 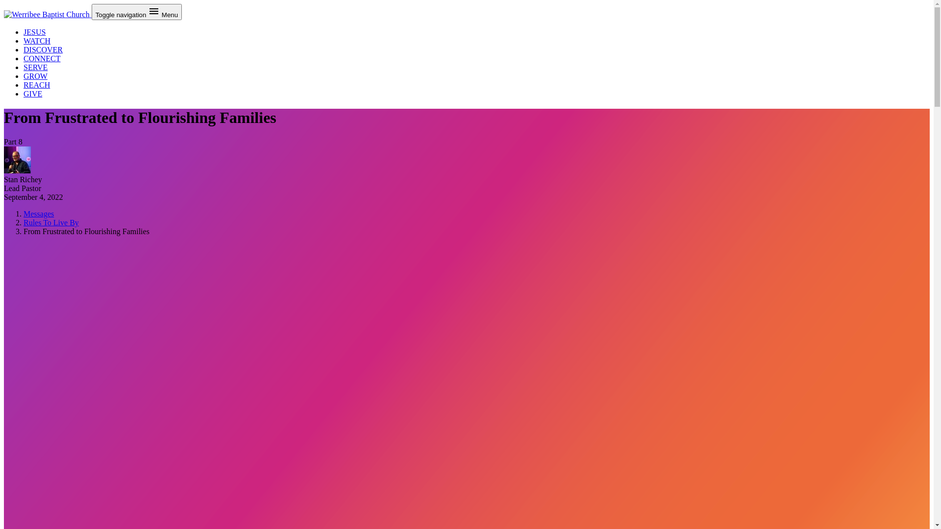 I want to click on CONNECT, so click(x=42, y=59).